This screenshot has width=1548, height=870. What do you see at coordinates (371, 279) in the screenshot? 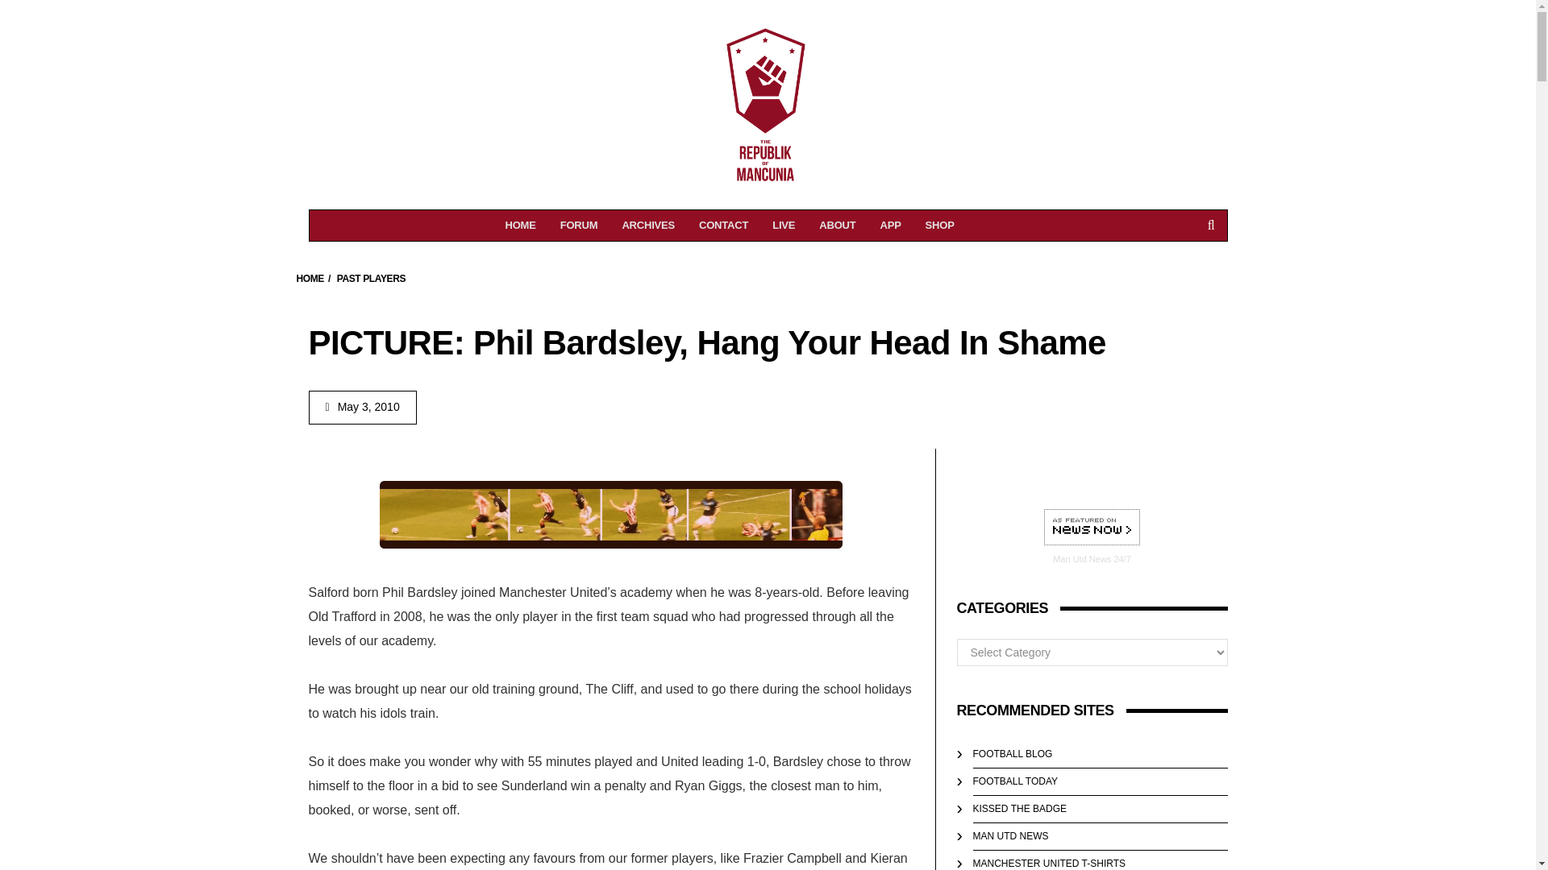
I see `PAST PLAYERS` at bounding box center [371, 279].